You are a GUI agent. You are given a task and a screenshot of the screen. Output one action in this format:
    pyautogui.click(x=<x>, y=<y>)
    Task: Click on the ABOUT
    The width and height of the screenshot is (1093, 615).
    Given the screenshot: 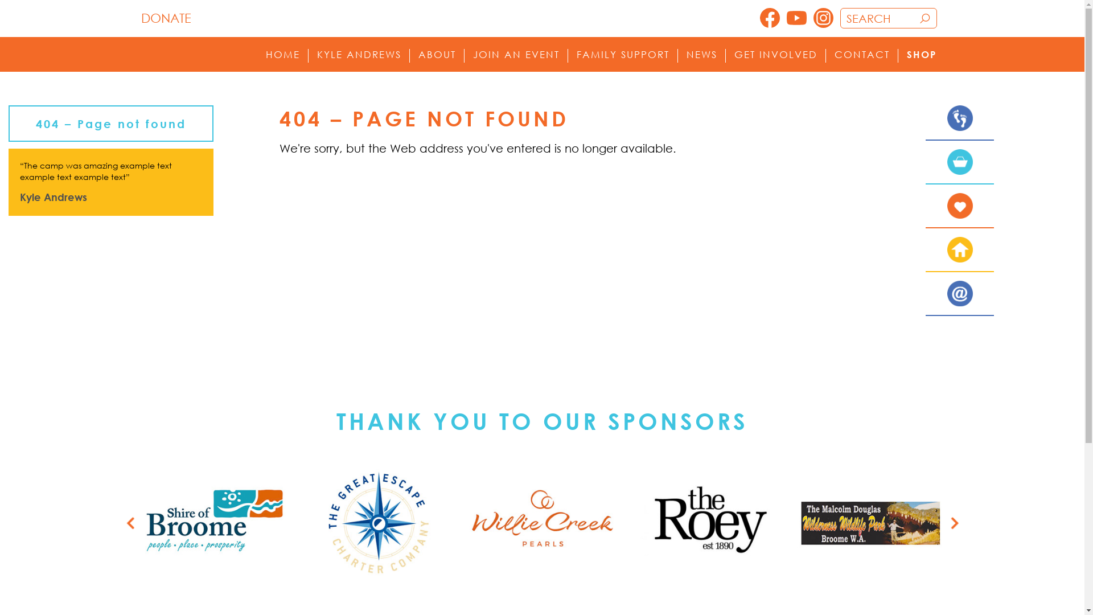 What is the action you would take?
    pyautogui.click(x=437, y=55)
    